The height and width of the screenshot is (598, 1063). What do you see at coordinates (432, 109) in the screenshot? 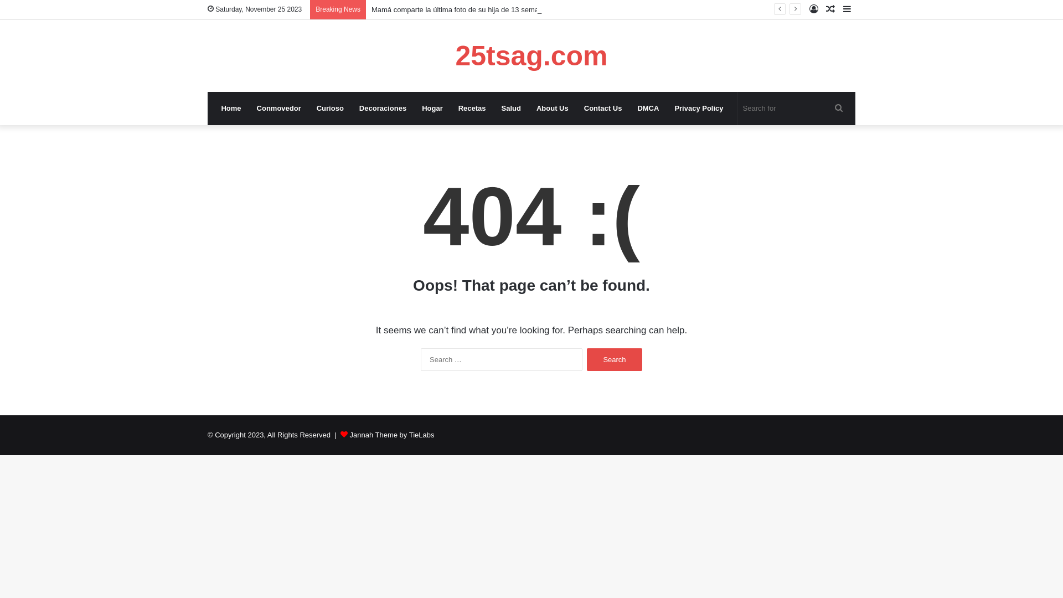
I see `Hogar` at bounding box center [432, 109].